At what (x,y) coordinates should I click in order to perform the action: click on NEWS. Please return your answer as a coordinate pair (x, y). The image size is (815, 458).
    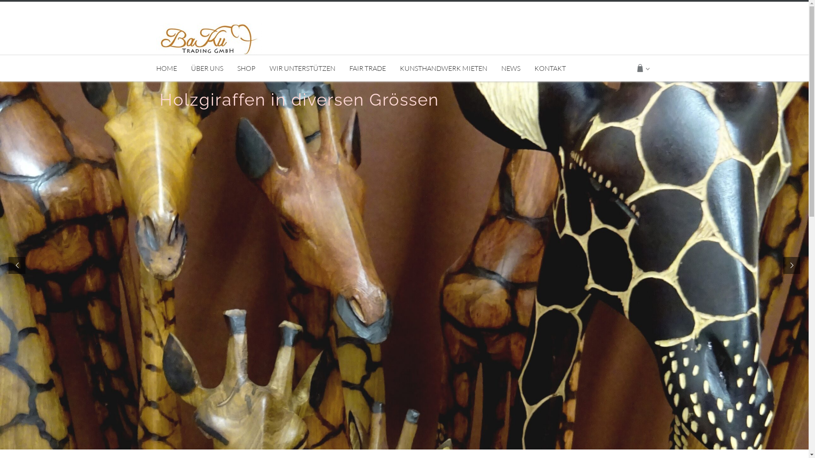
    Looking at the image, I should click on (511, 68).